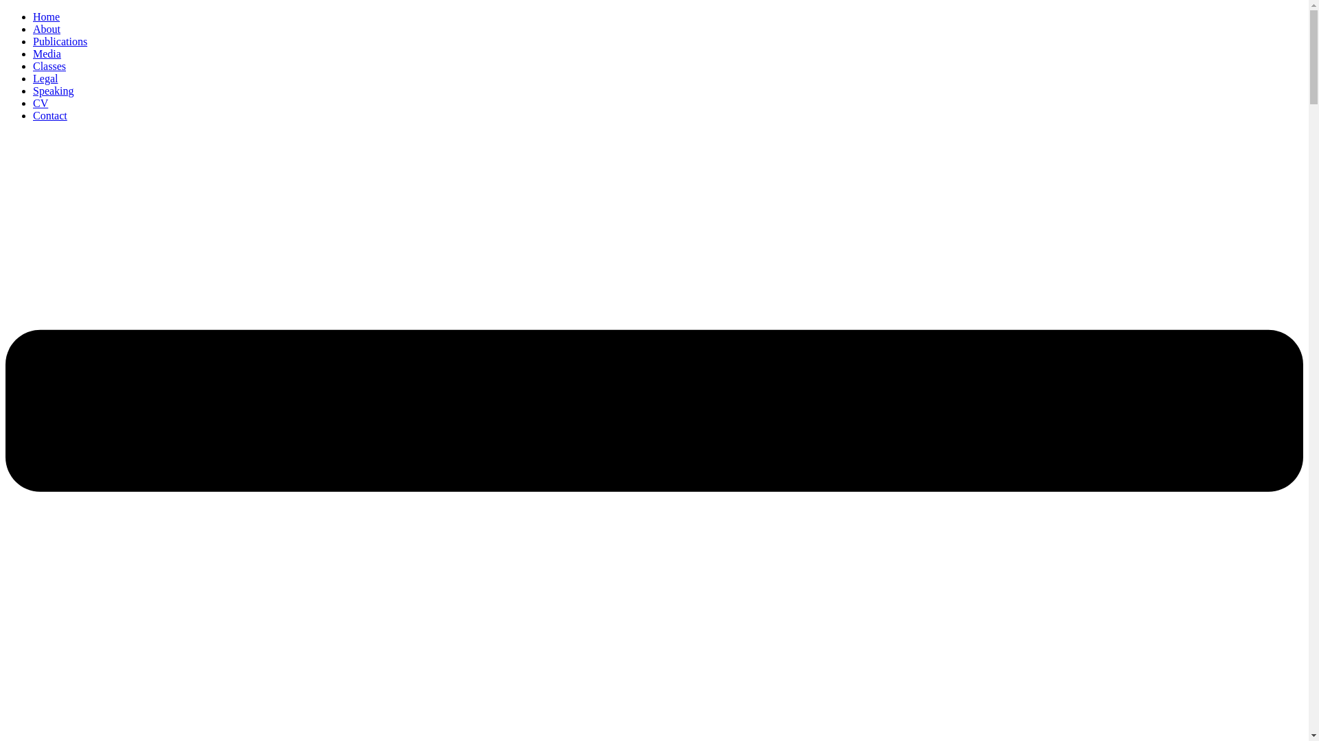  Describe the element at coordinates (60, 41) in the screenshot. I see `Publications` at that location.